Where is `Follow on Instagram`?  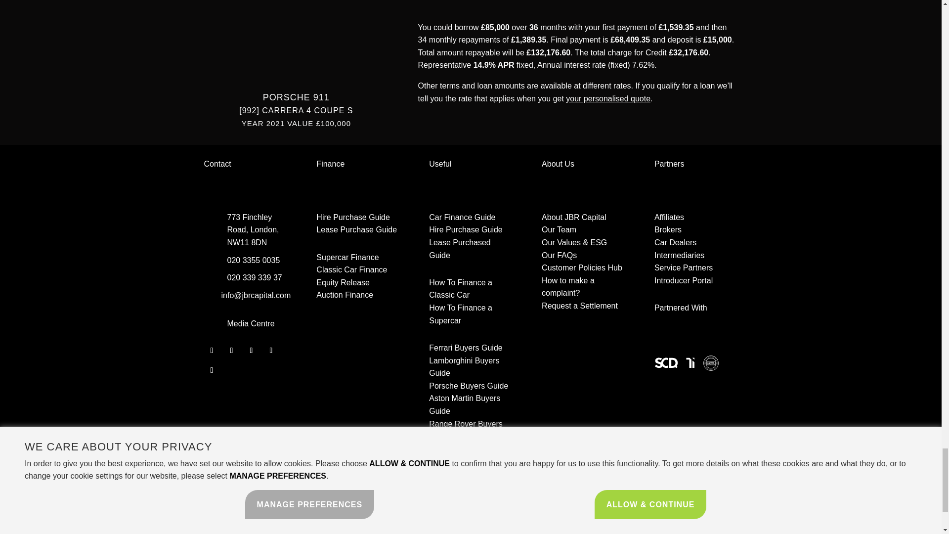
Follow on Instagram is located at coordinates (271, 350).